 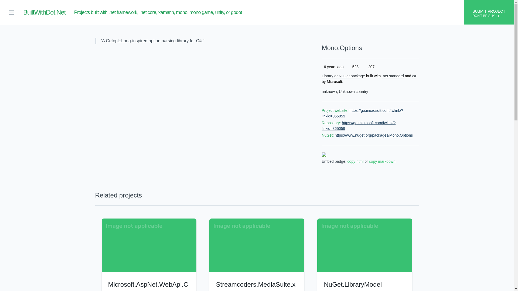 What do you see at coordinates (393, 76) in the screenshot?
I see `.net standard` at bounding box center [393, 76].